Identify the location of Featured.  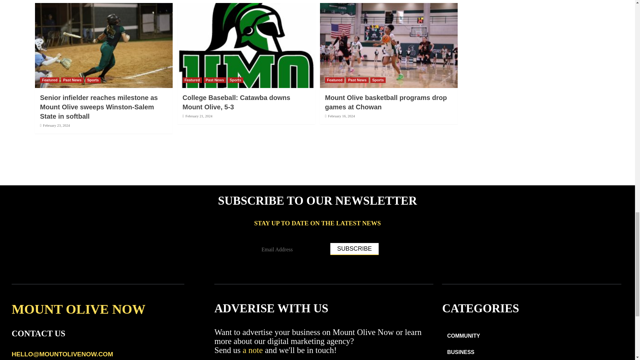
(192, 80).